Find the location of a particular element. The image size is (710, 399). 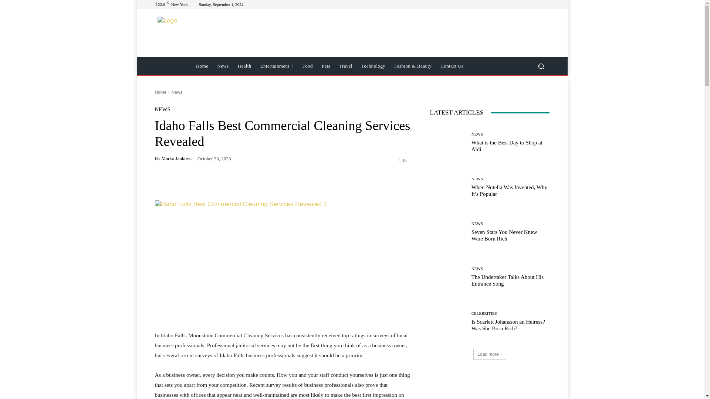

Entertainment is located at coordinates (277, 66).